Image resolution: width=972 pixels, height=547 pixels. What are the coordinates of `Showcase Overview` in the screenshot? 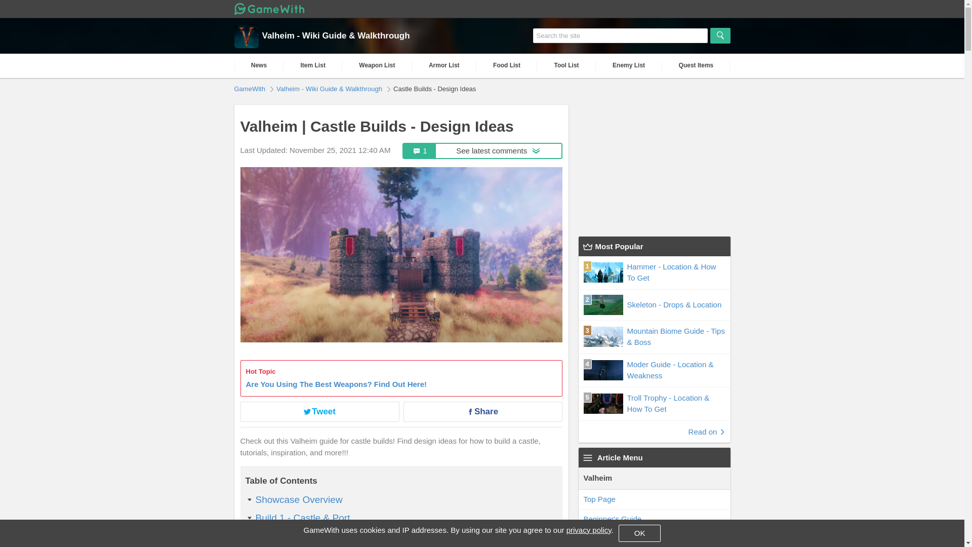 It's located at (298, 499).